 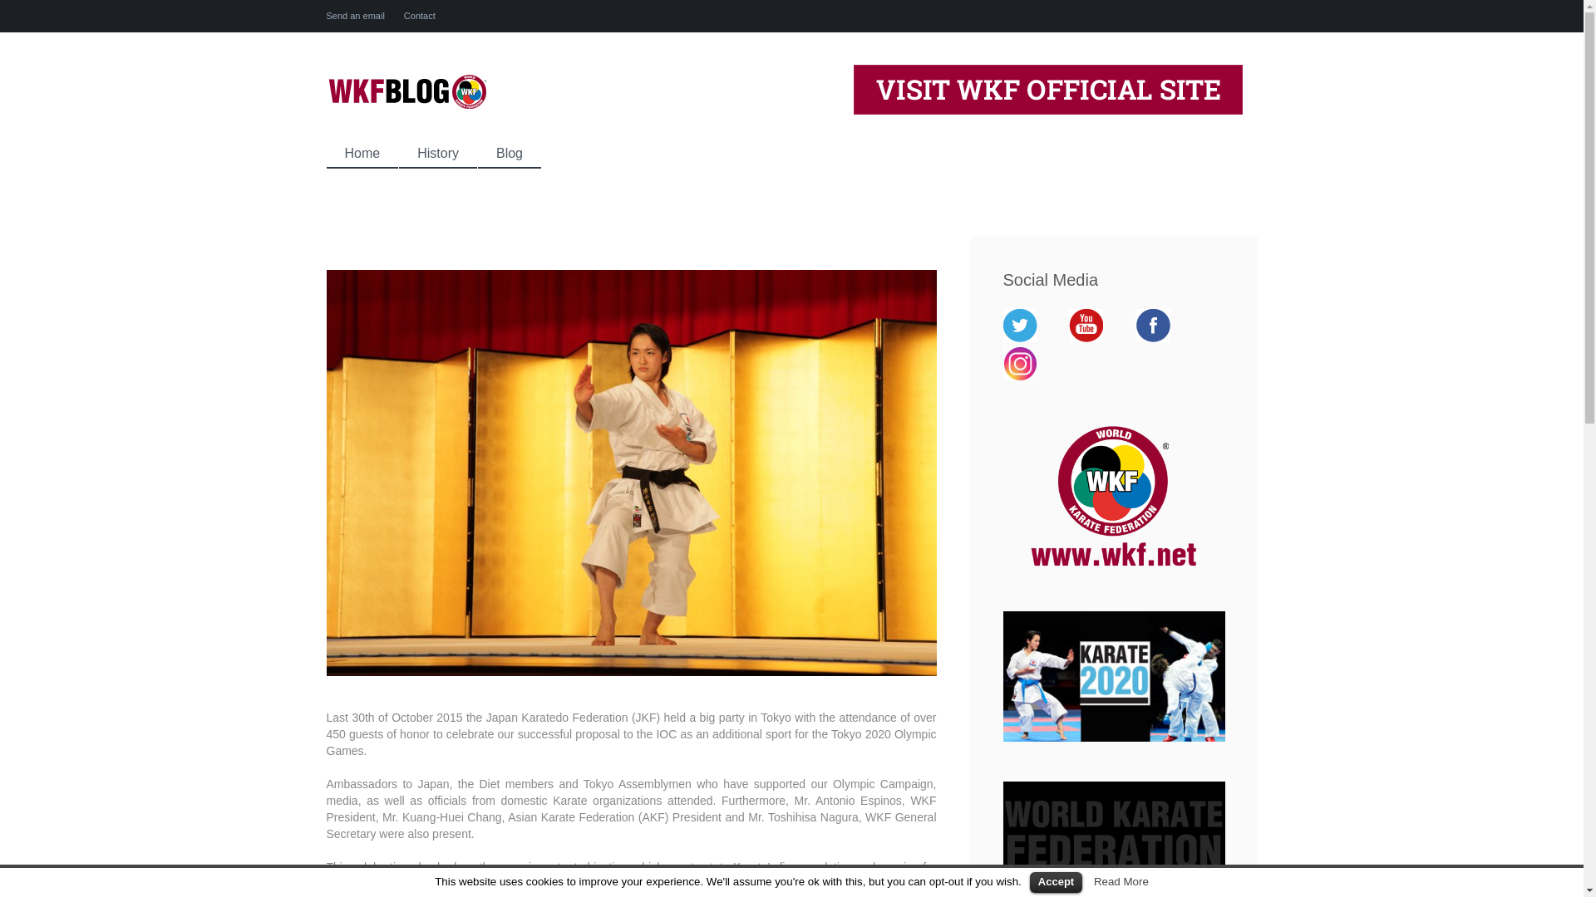 I want to click on Accept, so click(x=1056, y=882).